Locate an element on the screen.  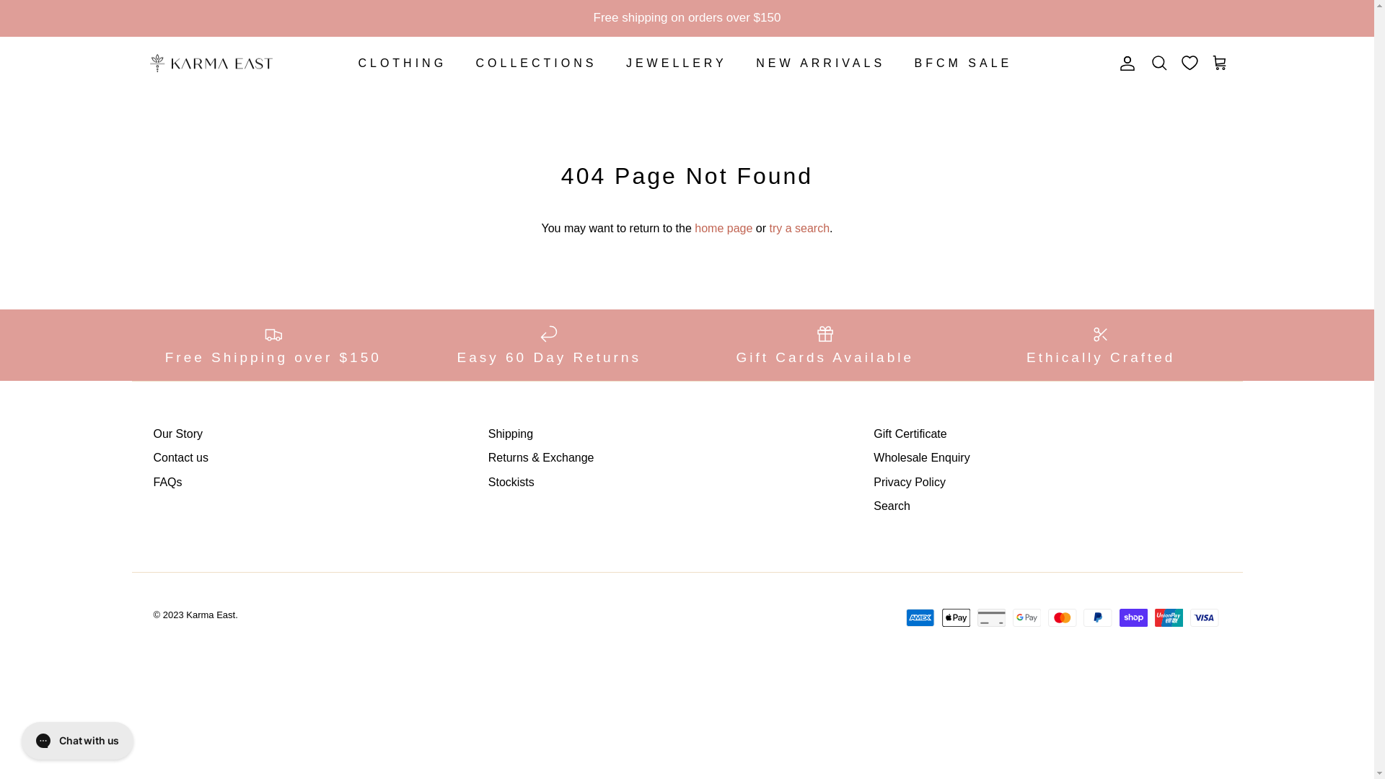
COLLECTIONS is located at coordinates (537, 63).